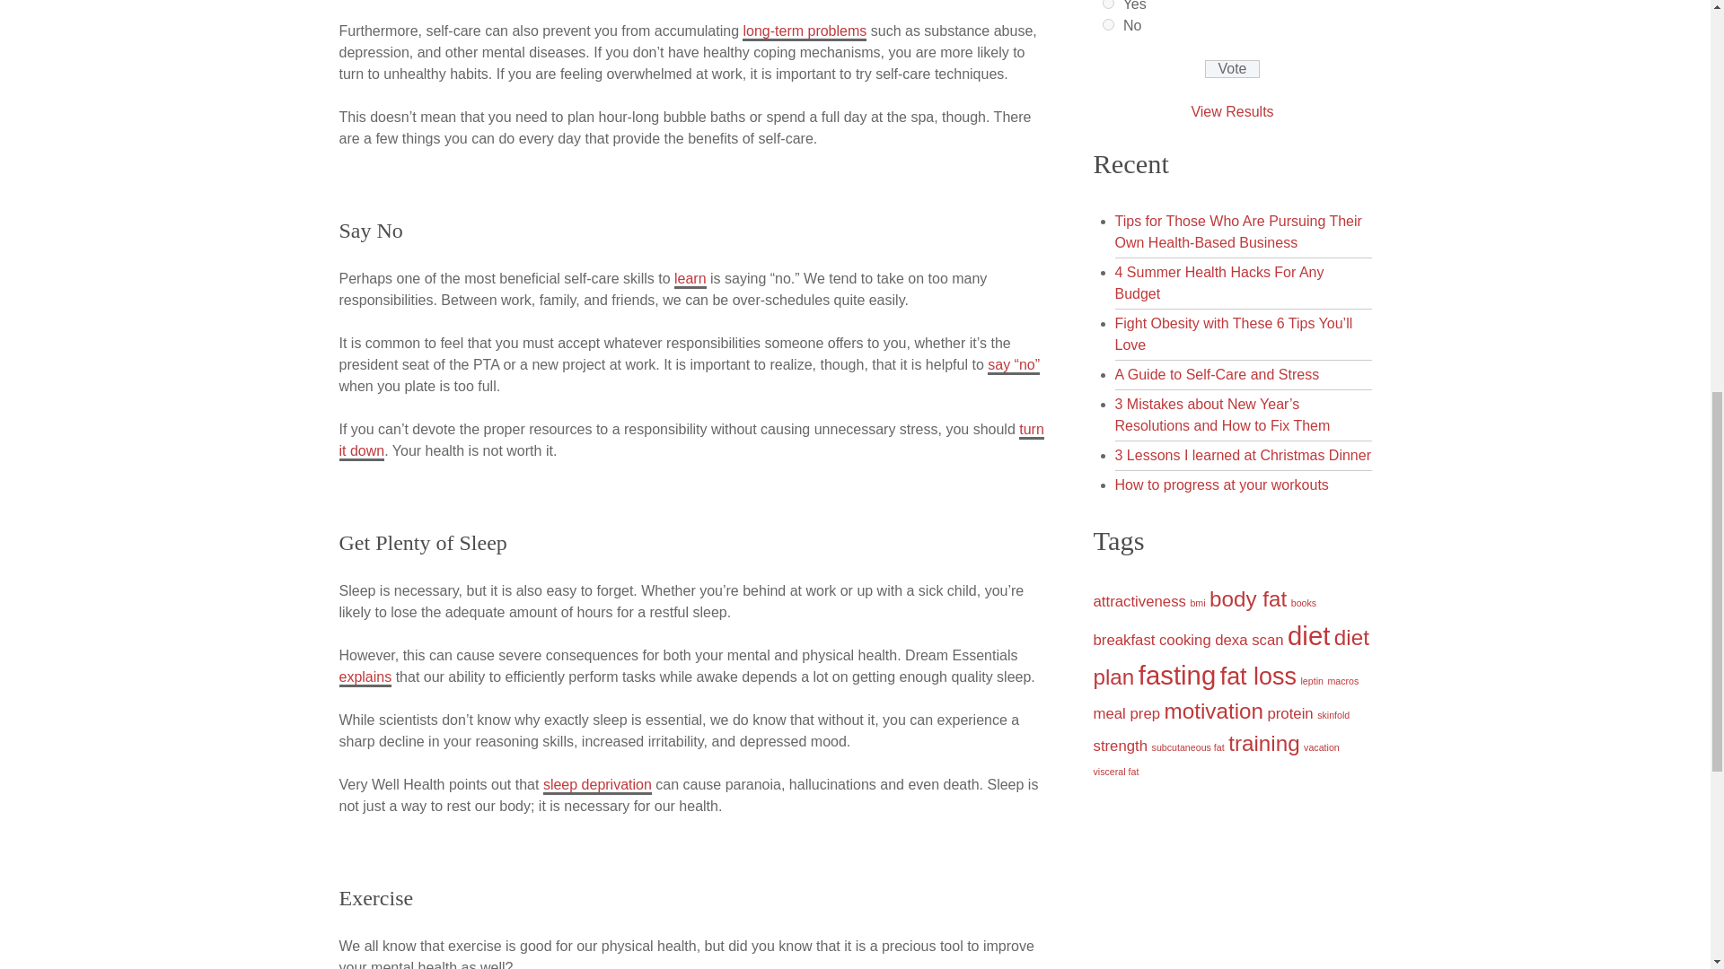 The image size is (1724, 969). I want to click on protein, so click(1289, 713).